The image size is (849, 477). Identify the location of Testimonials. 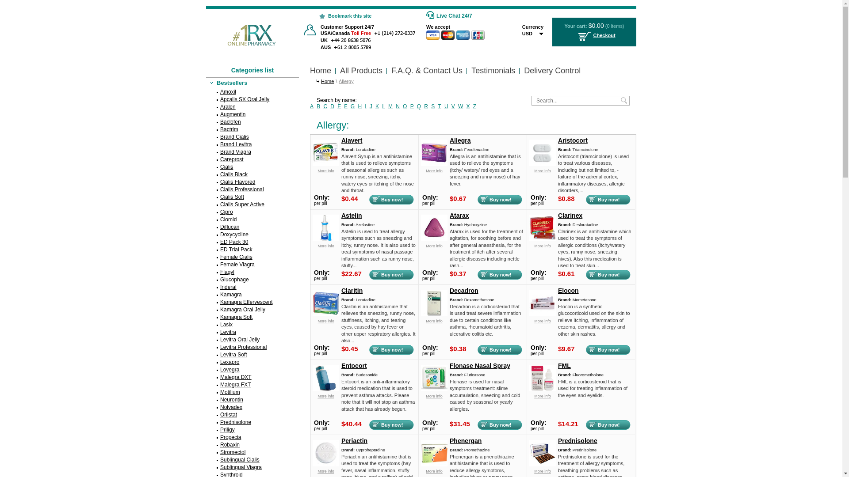
(493, 71).